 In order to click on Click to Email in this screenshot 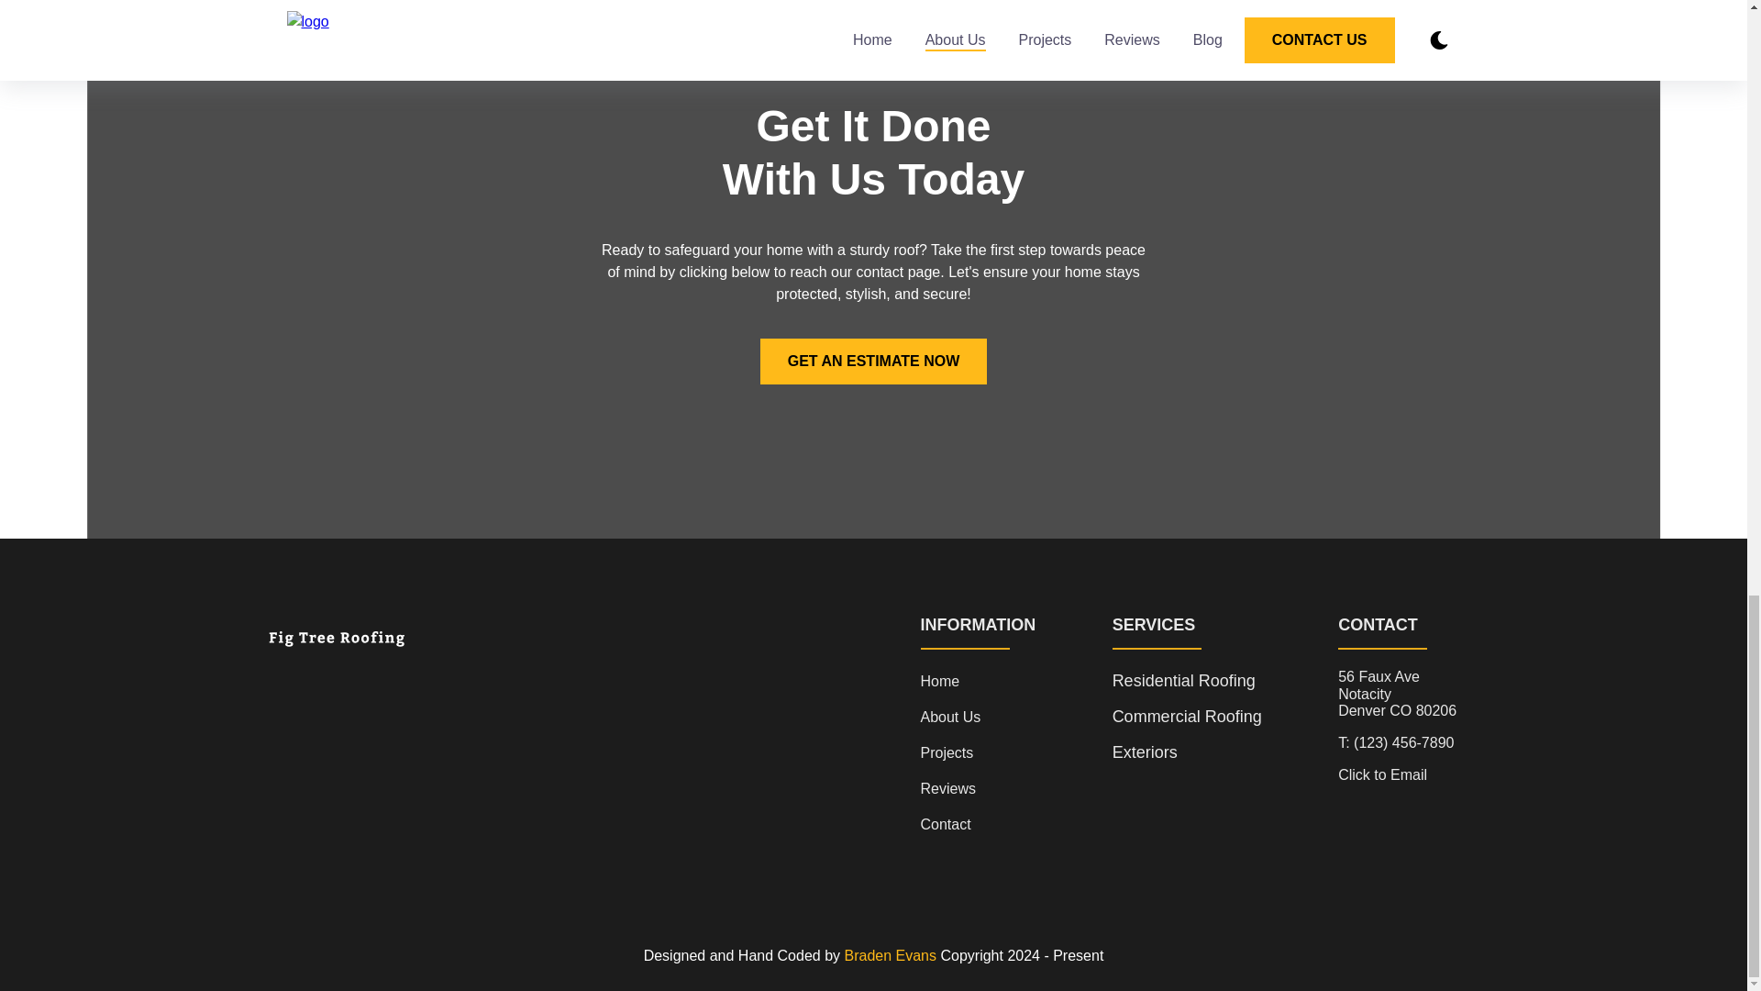, I will do `click(1382, 775)`.